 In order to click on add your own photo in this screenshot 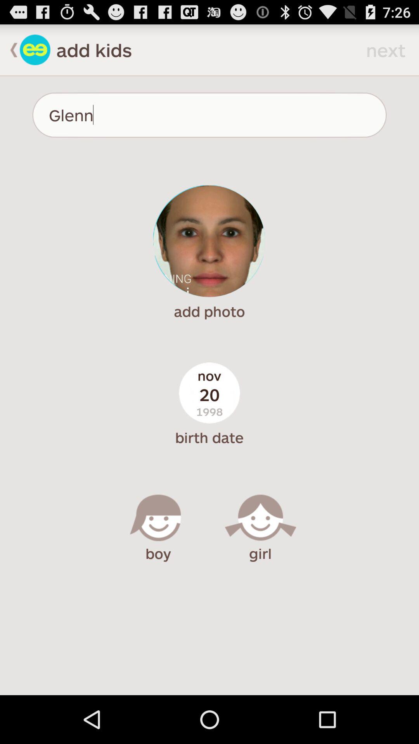, I will do `click(209, 241)`.